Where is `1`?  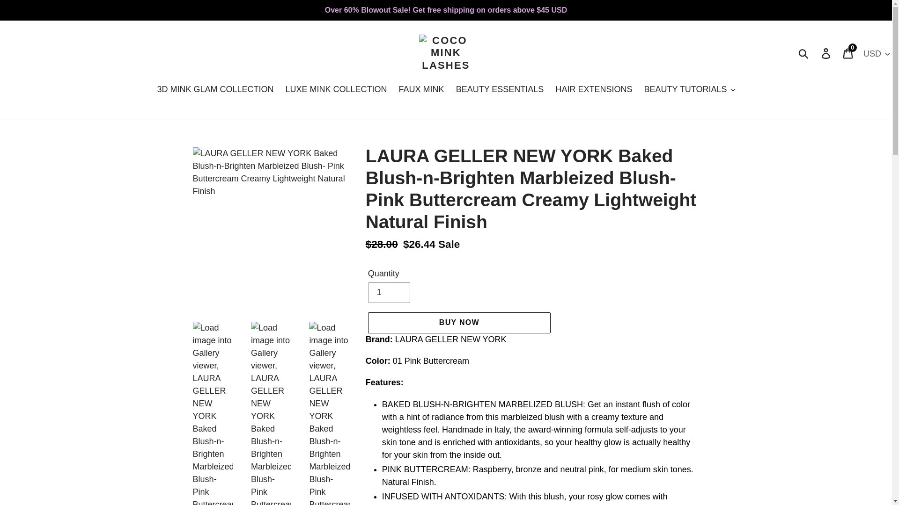 1 is located at coordinates (336, 90).